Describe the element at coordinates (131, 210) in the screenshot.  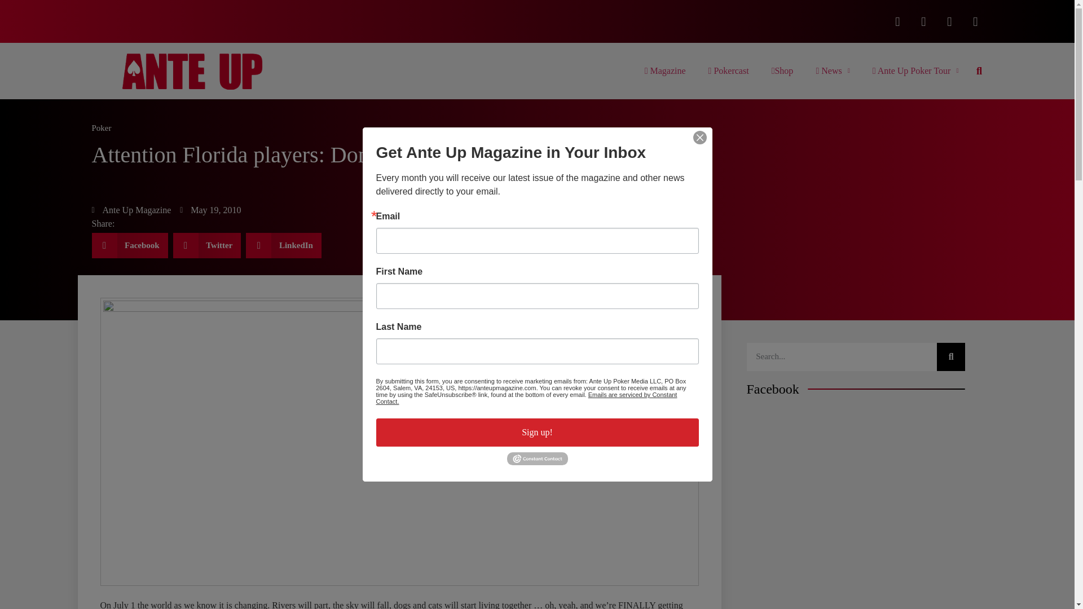
I see `Ante Up Magazine` at that location.